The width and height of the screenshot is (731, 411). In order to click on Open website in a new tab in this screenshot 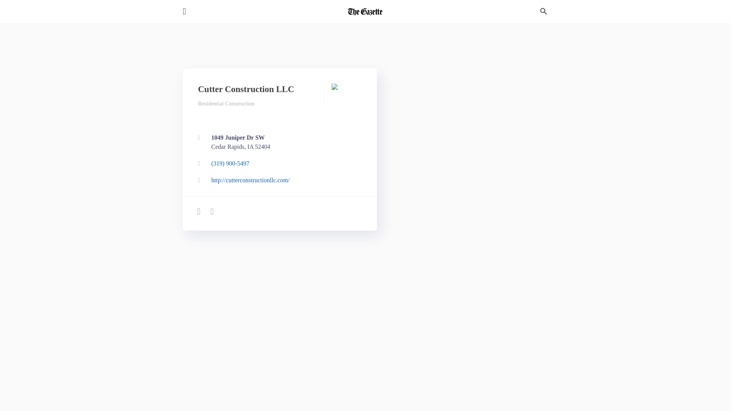, I will do `click(278, 142)`.